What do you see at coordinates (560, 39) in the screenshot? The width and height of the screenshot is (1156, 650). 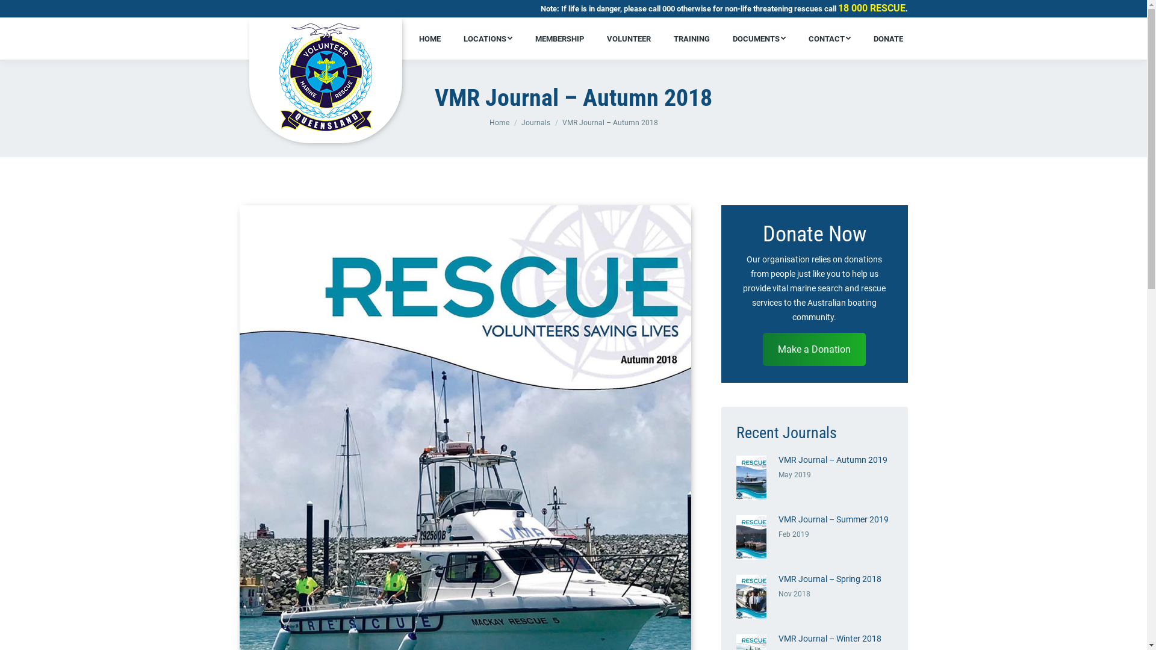 I see `MEMBERSHIP` at bounding box center [560, 39].